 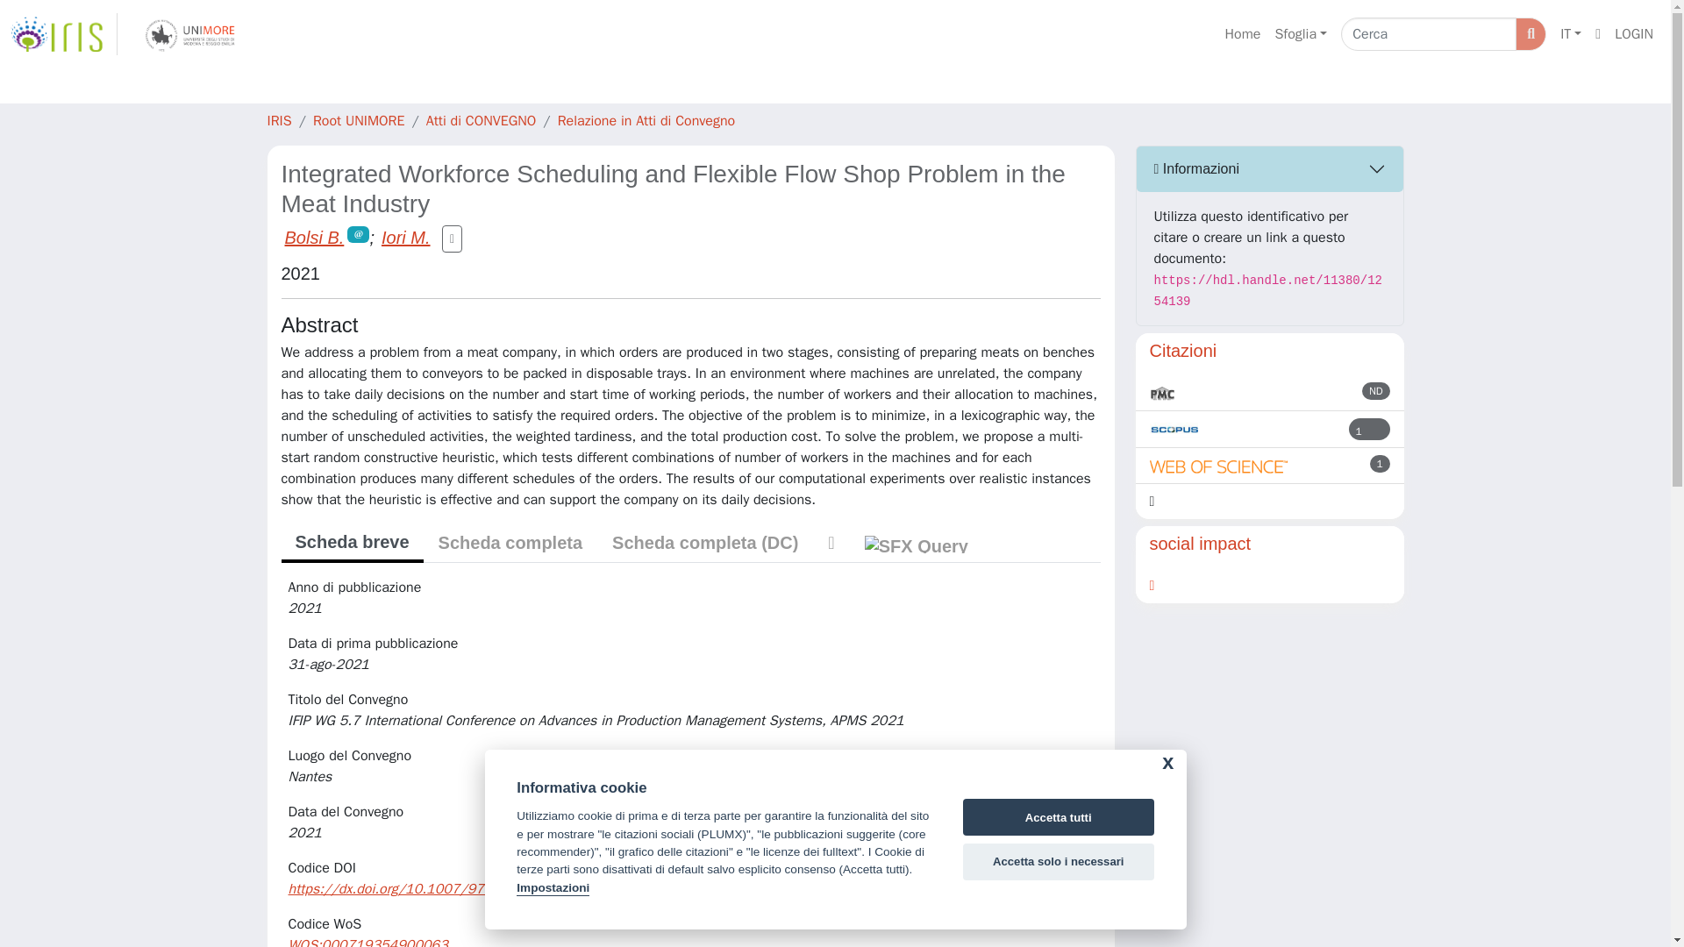 I want to click on Home, so click(x=1242, y=34).